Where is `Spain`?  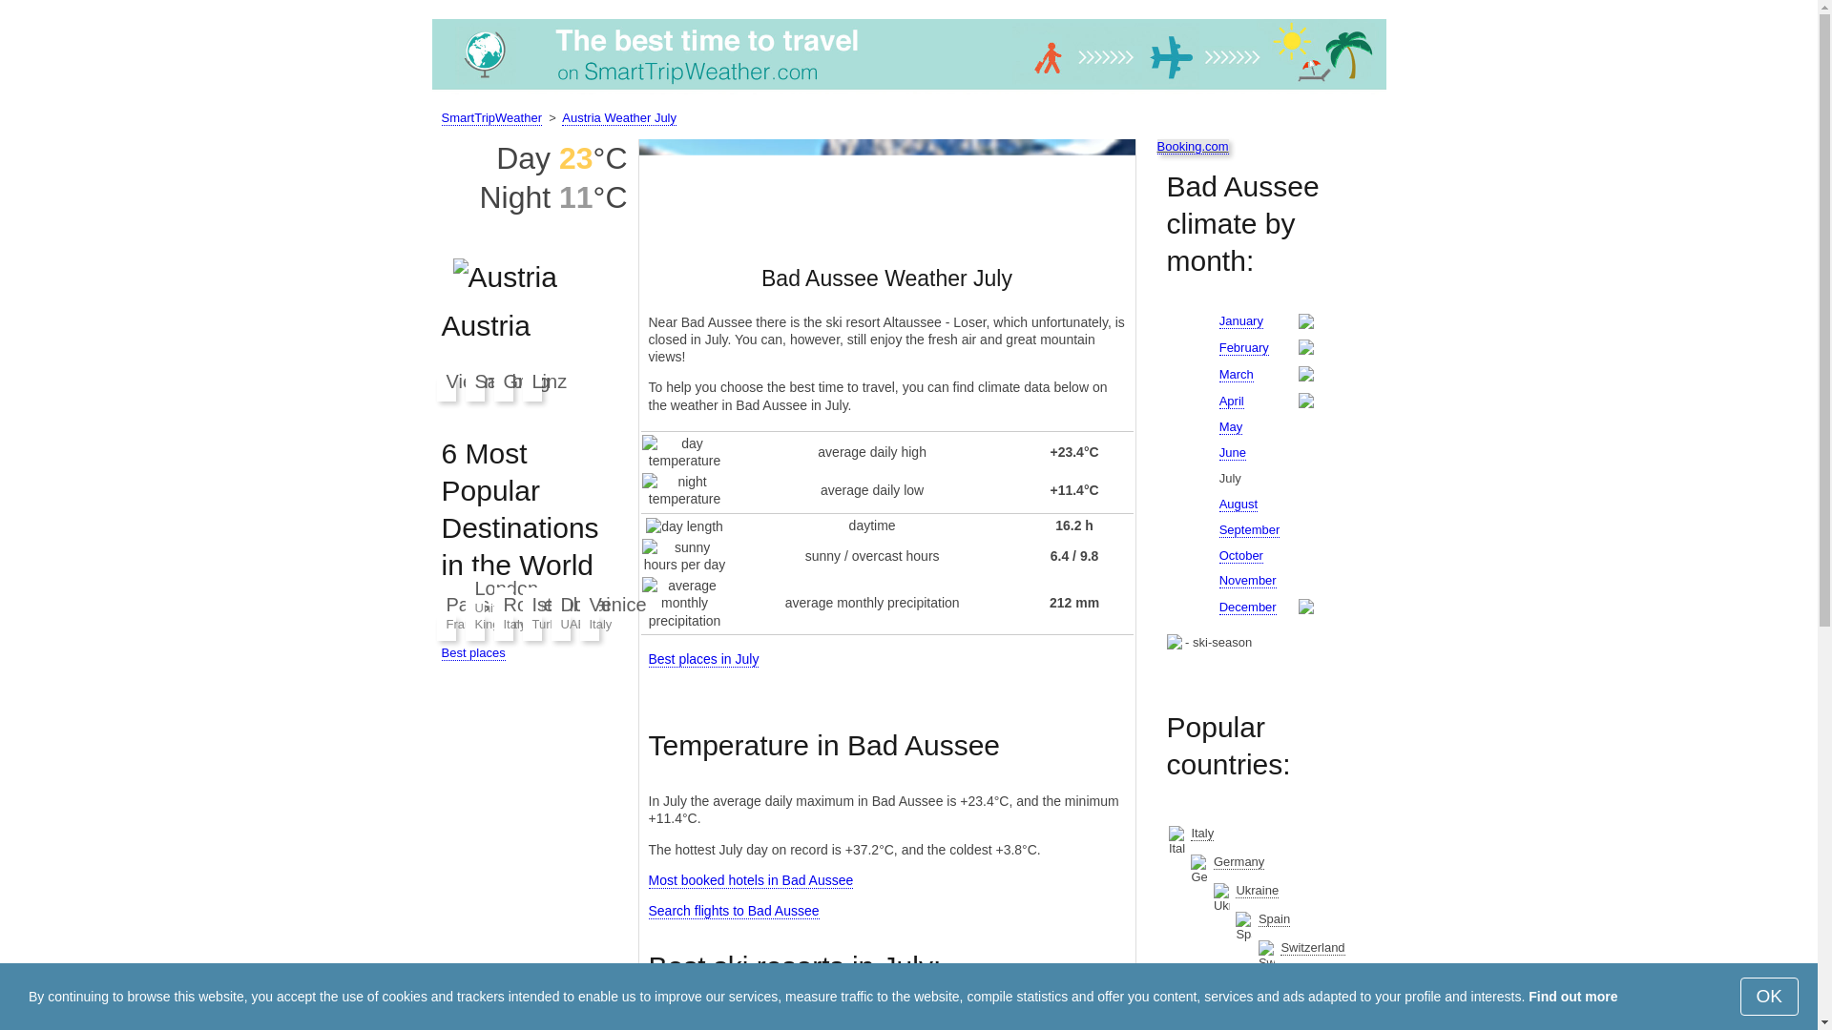
Spain is located at coordinates (1274, 919).